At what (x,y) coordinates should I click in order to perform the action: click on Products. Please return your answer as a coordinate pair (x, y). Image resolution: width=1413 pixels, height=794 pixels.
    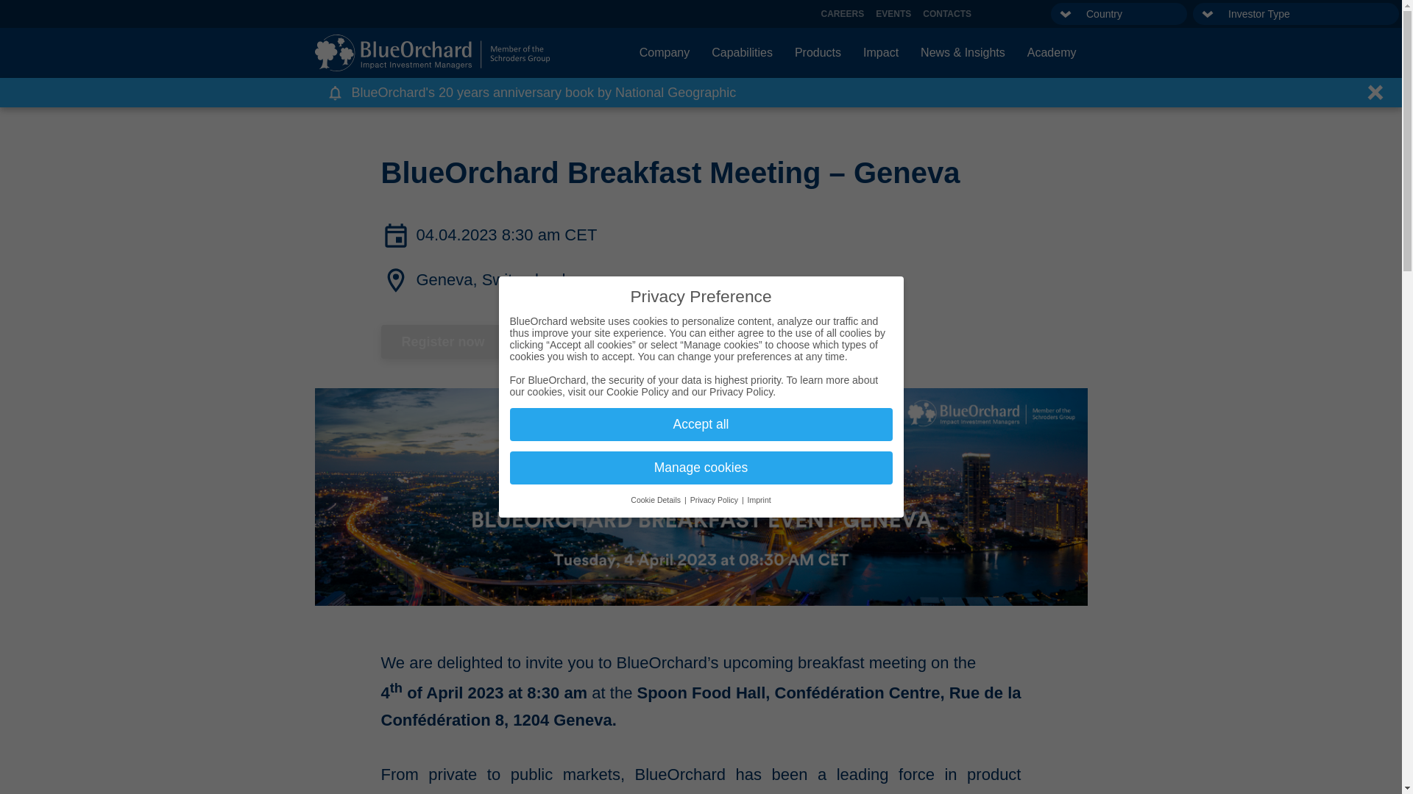
    Looking at the image, I should click on (818, 53).